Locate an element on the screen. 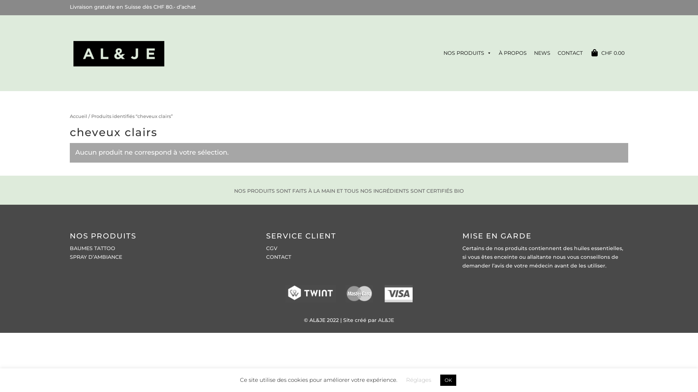 This screenshot has height=392, width=698. CHF 0.00 is located at coordinates (607, 53).